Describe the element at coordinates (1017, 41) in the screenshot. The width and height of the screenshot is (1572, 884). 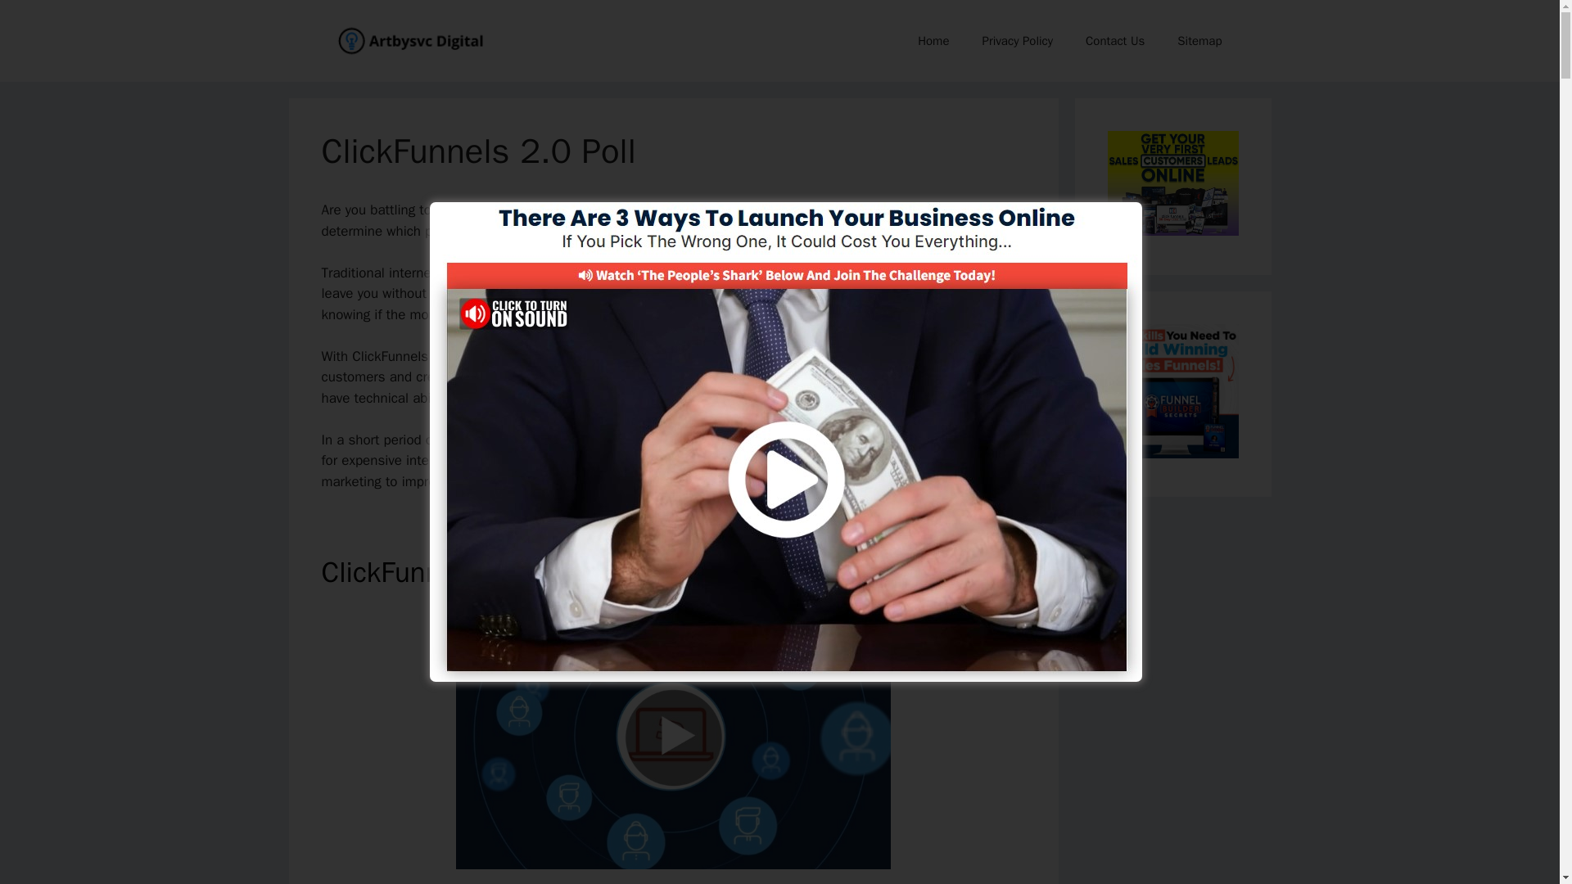
I see `Privacy Policy` at that location.